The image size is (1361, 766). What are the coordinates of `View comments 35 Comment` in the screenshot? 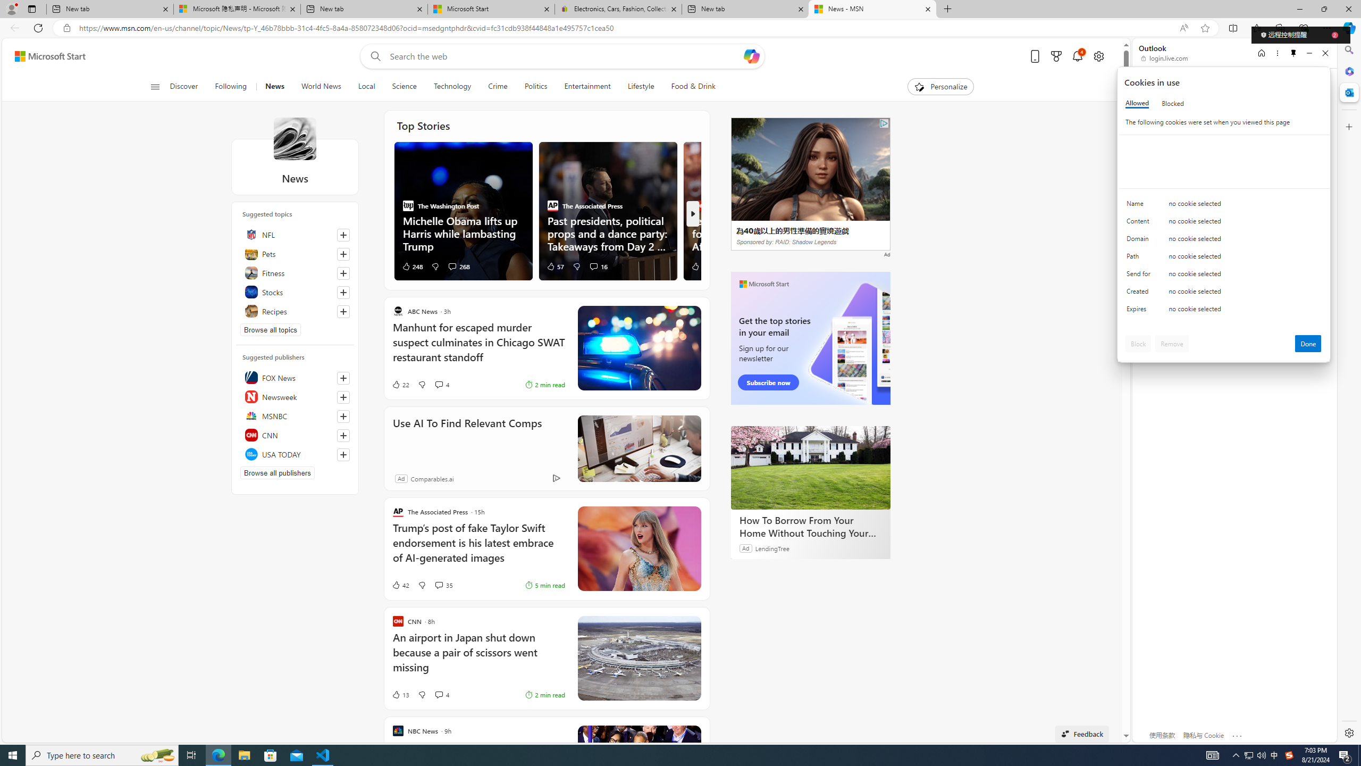 It's located at (443, 585).